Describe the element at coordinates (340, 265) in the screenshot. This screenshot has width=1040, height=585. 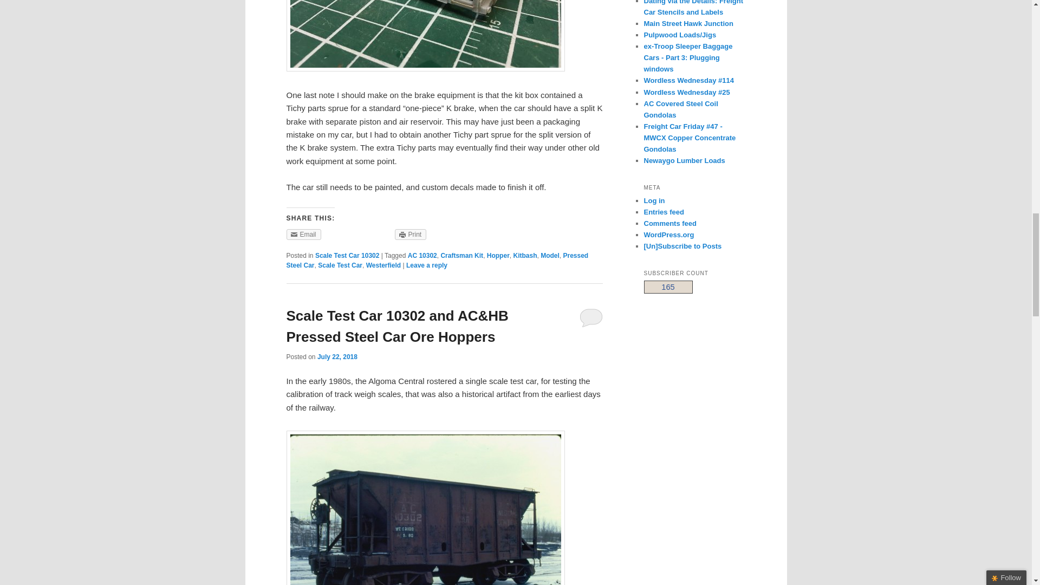
I see `Scale Test Car` at that location.